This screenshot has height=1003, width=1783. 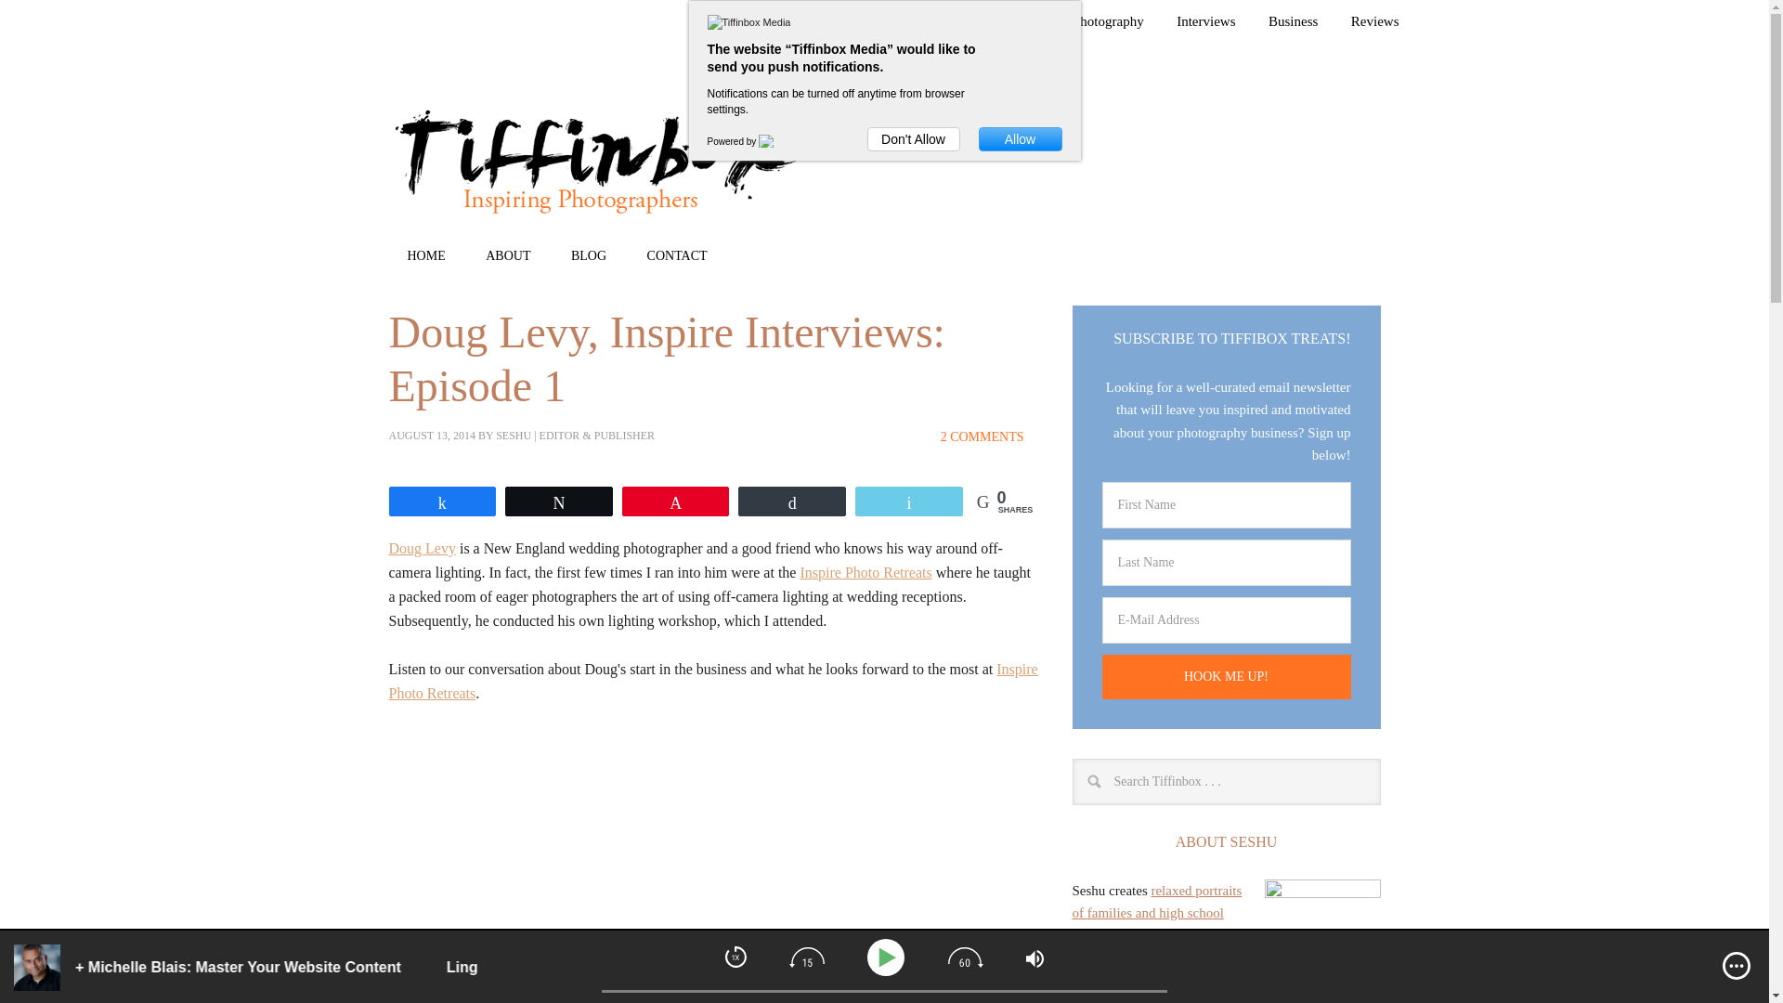 I want to click on ABOUT, so click(x=508, y=254).